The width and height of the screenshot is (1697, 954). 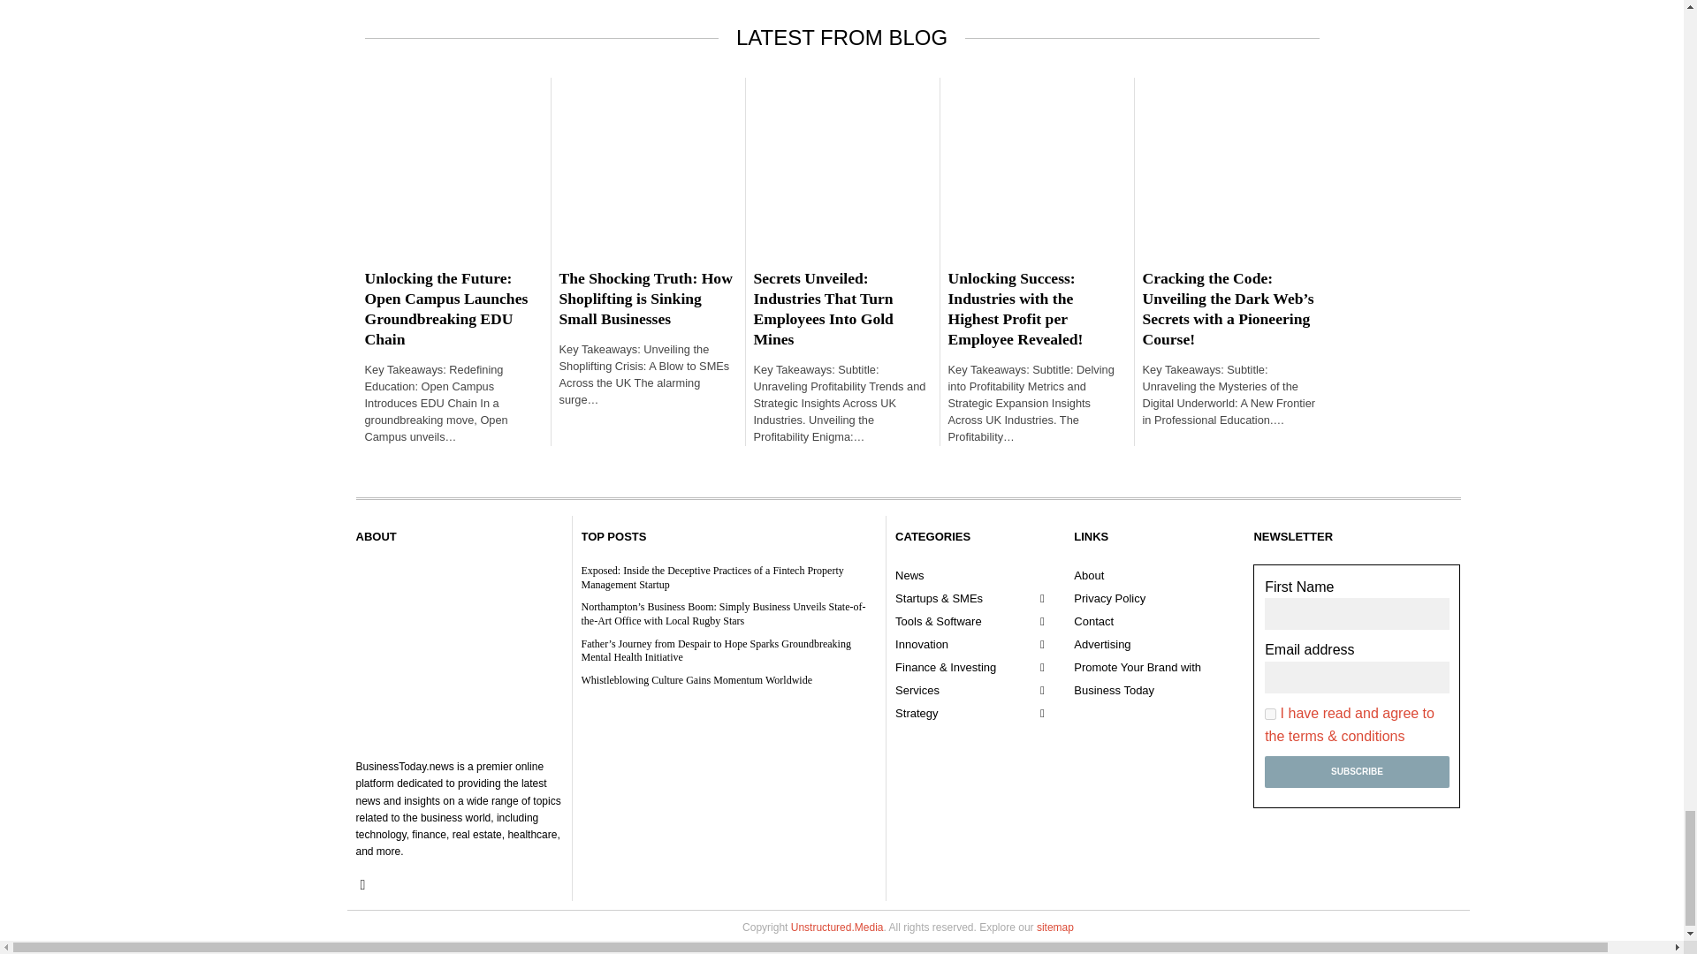 I want to click on 1, so click(x=1269, y=714).